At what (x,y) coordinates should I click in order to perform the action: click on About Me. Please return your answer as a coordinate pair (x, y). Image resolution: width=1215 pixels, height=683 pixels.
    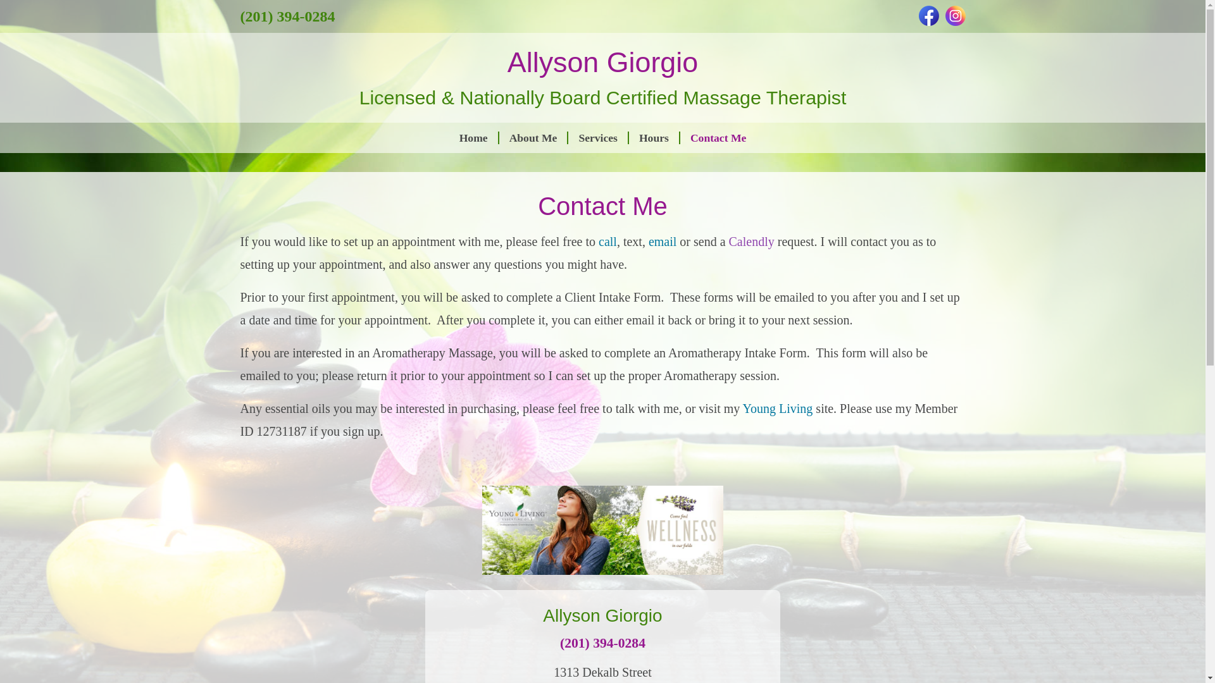
    Looking at the image, I should click on (534, 137).